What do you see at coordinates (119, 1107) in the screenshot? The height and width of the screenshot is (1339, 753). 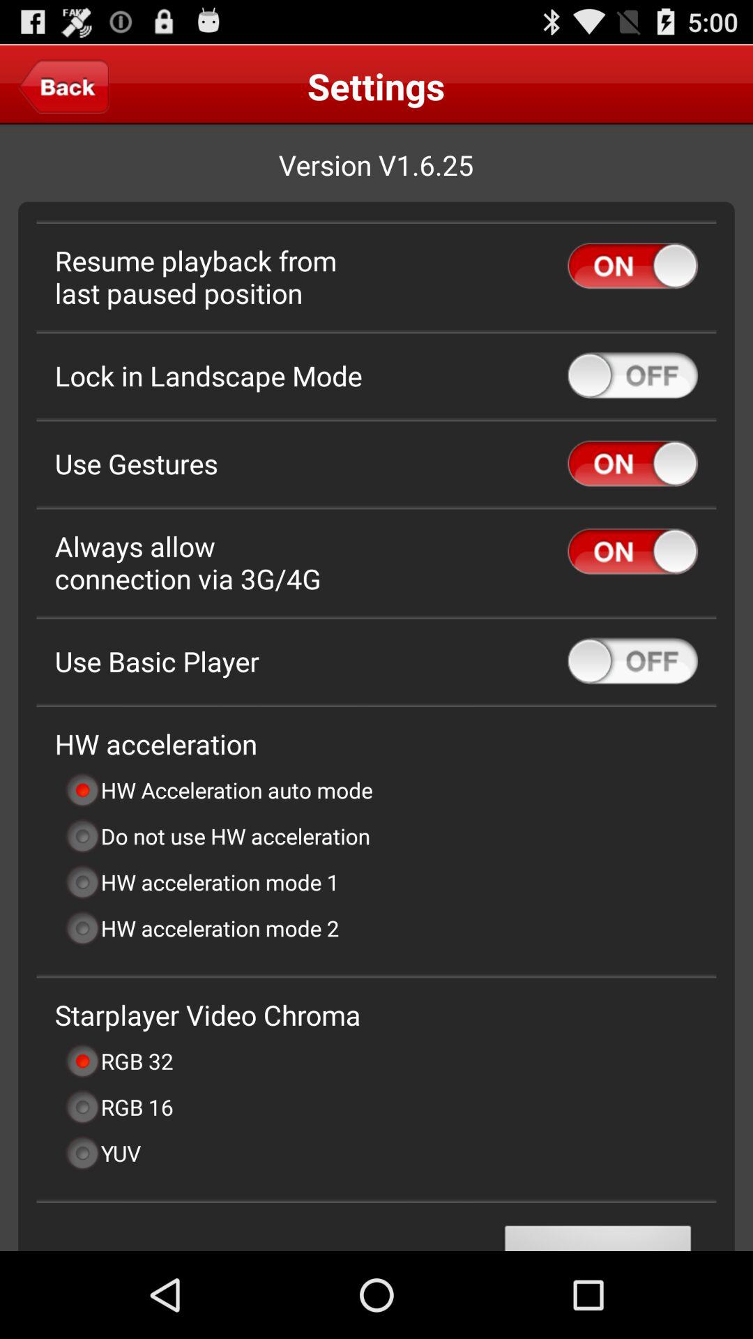 I see `choose the item below rgb 32 item` at bounding box center [119, 1107].